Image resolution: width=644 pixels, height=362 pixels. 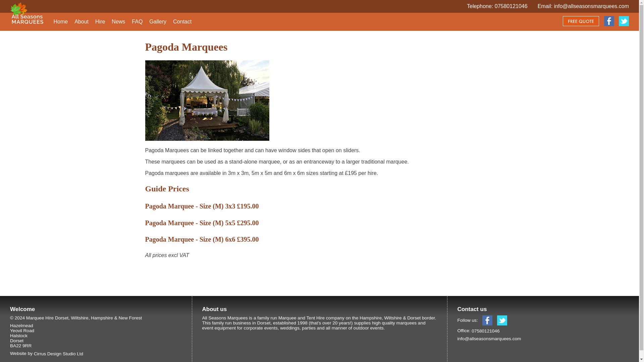 What do you see at coordinates (82, 21) in the screenshot?
I see `About` at bounding box center [82, 21].